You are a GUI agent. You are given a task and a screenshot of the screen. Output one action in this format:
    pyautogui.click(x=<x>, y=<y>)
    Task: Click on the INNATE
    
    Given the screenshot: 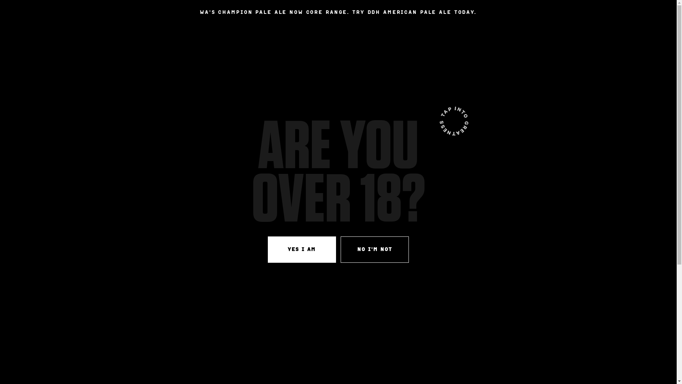 What is the action you would take?
    pyautogui.click(x=143, y=40)
    